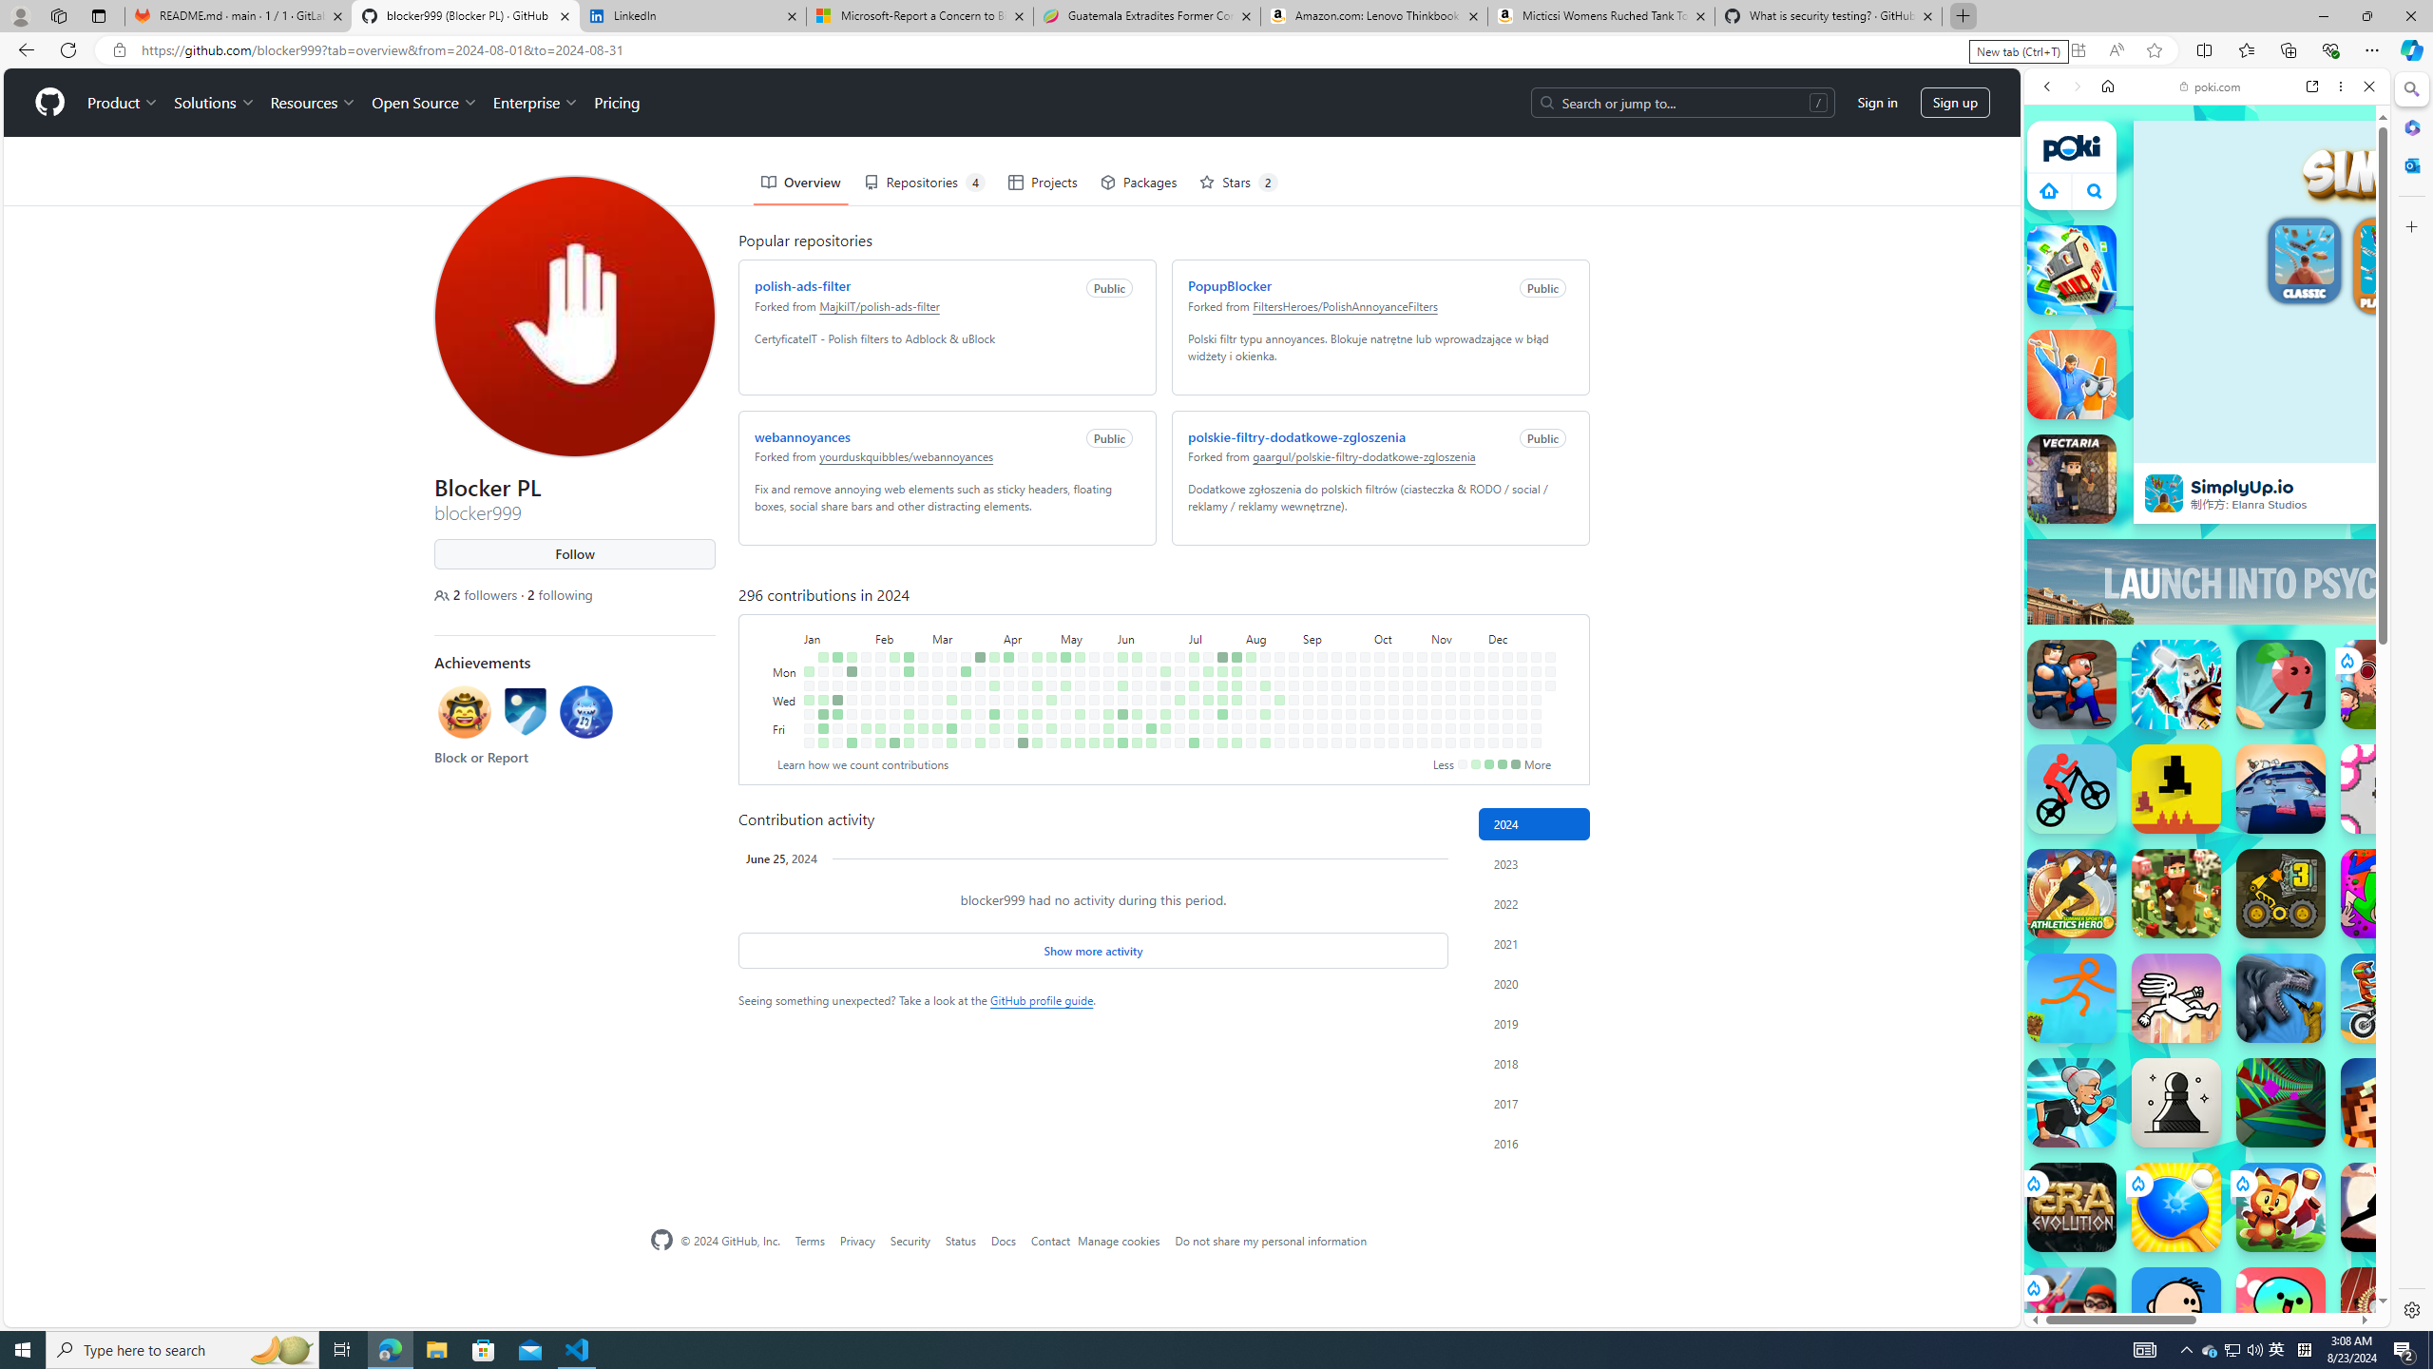 Image resolution: width=2433 pixels, height=1369 pixels. I want to click on 1 contribution on July 30th., so click(1237, 685).